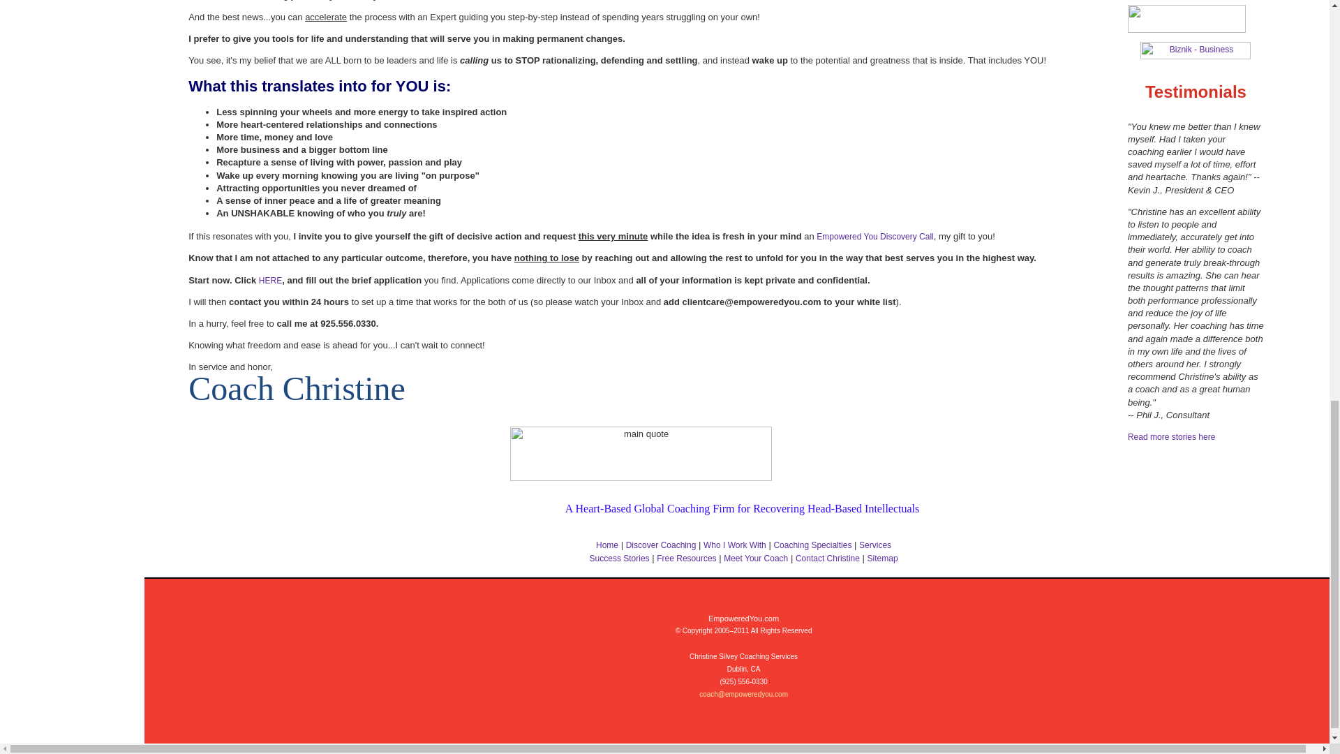 The image size is (1340, 754). What do you see at coordinates (685, 558) in the screenshot?
I see `Free Resources` at bounding box center [685, 558].